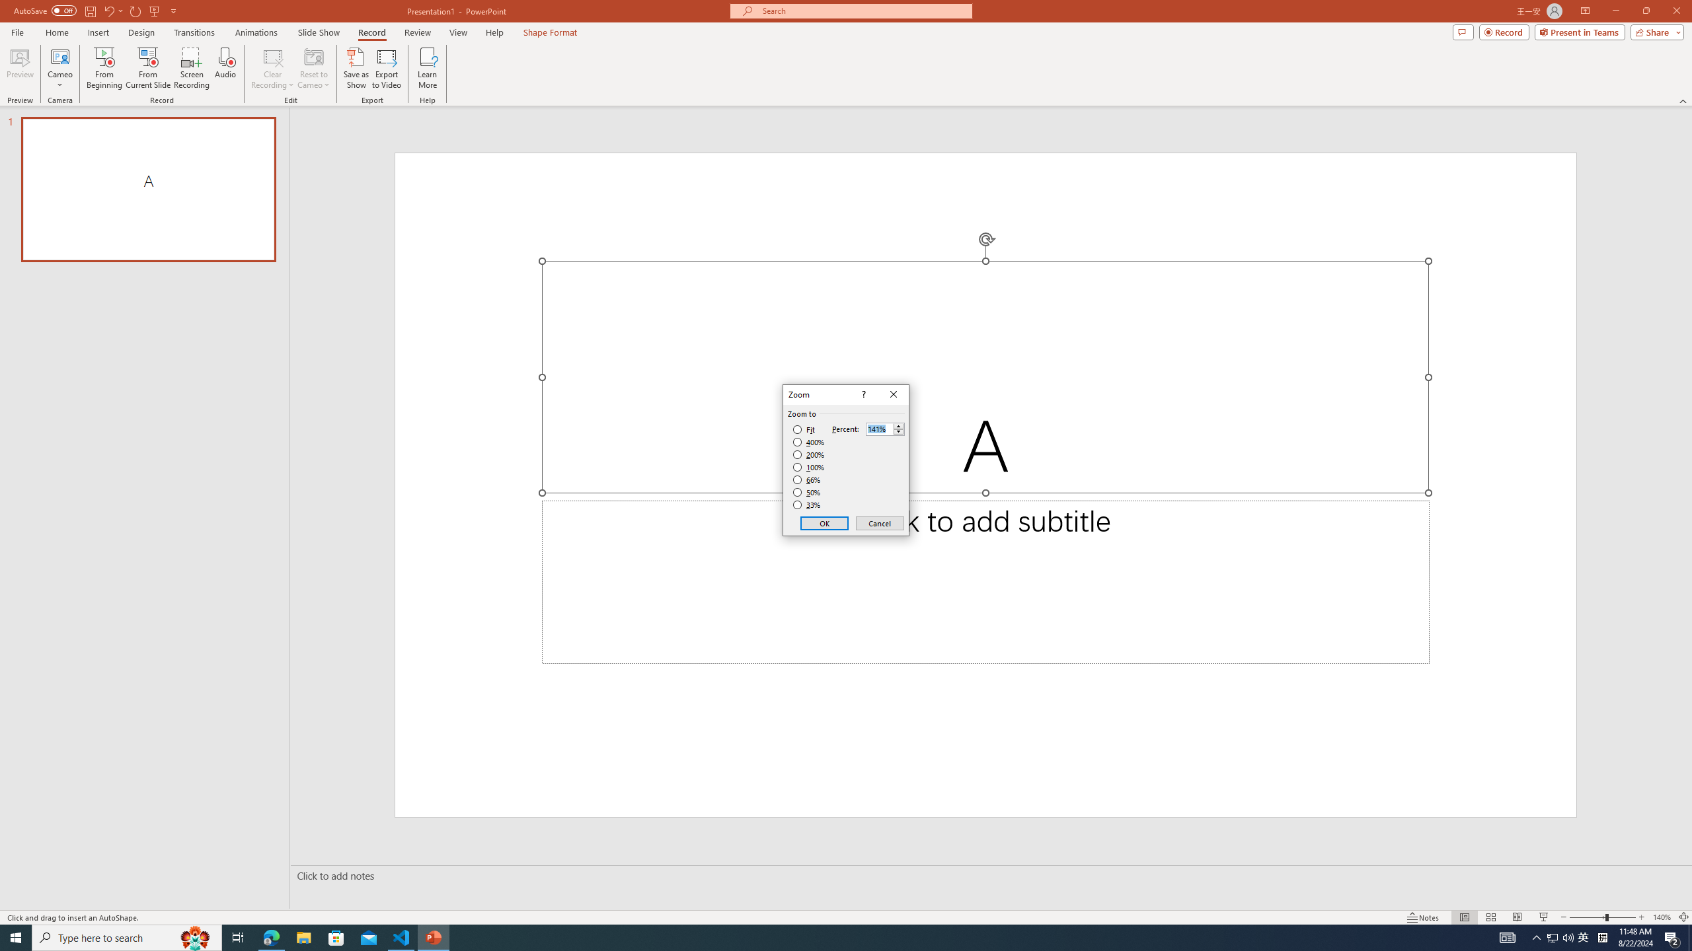 The image size is (1692, 951). What do you see at coordinates (808, 493) in the screenshot?
I see `50%` at bounding box center [808, 493].